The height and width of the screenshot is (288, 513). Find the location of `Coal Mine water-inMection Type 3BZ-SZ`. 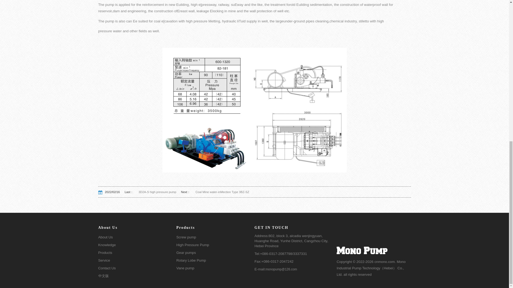

Coal Mine water-inMection Type 3BZ-SZ is located at coordinates (220, 192).